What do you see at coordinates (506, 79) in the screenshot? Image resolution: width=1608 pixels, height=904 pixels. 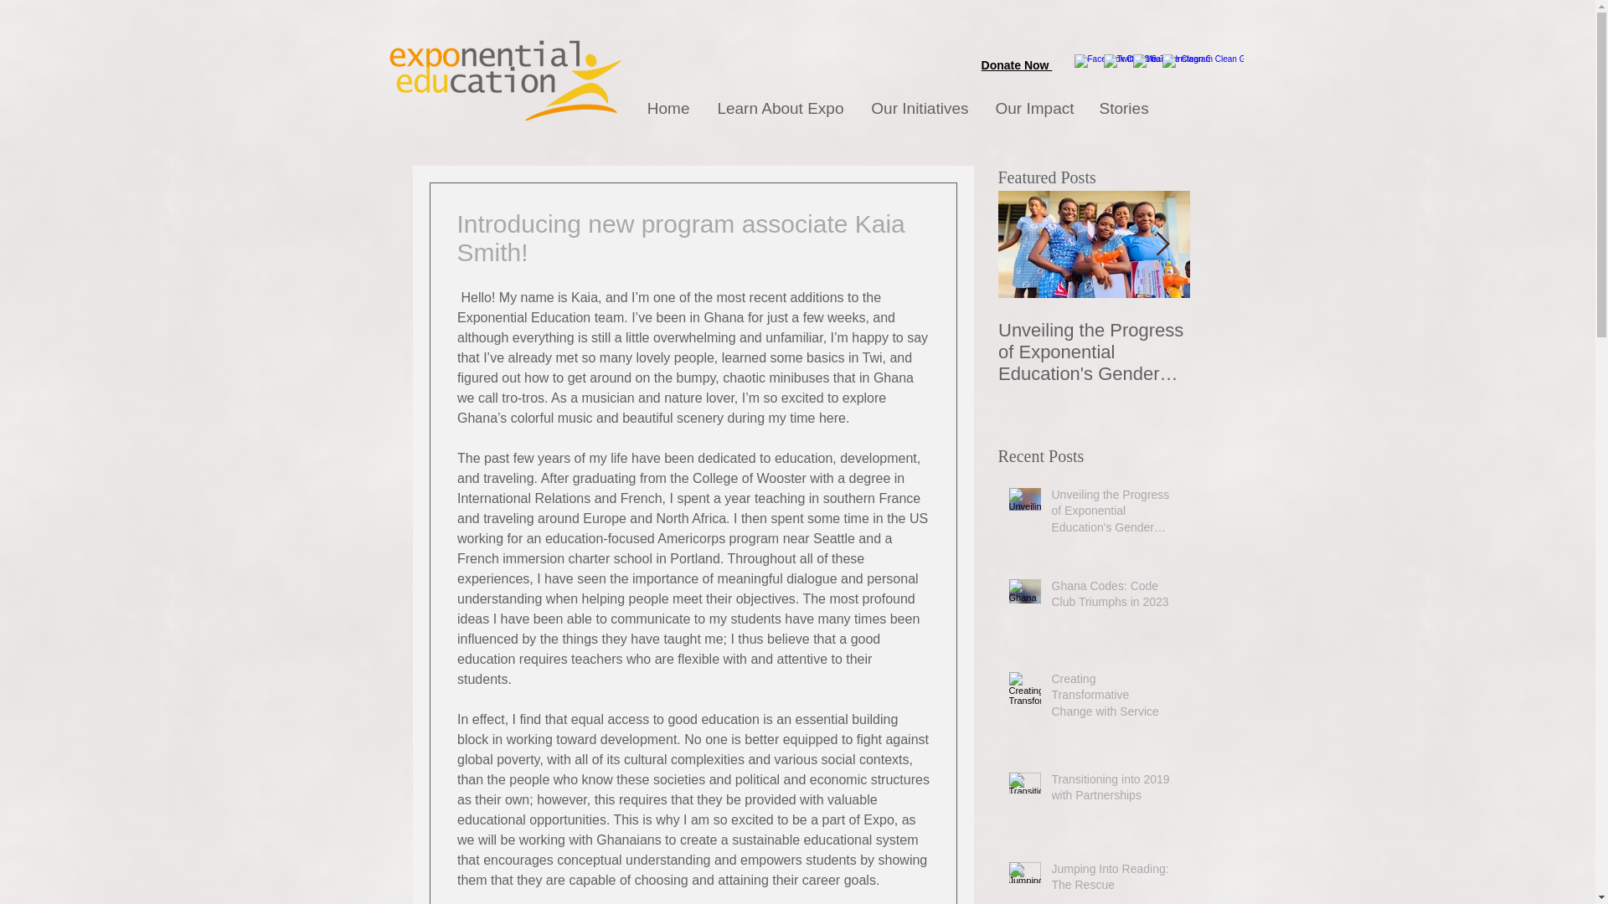 I see `logo.png` at bounding box center [506, 79].